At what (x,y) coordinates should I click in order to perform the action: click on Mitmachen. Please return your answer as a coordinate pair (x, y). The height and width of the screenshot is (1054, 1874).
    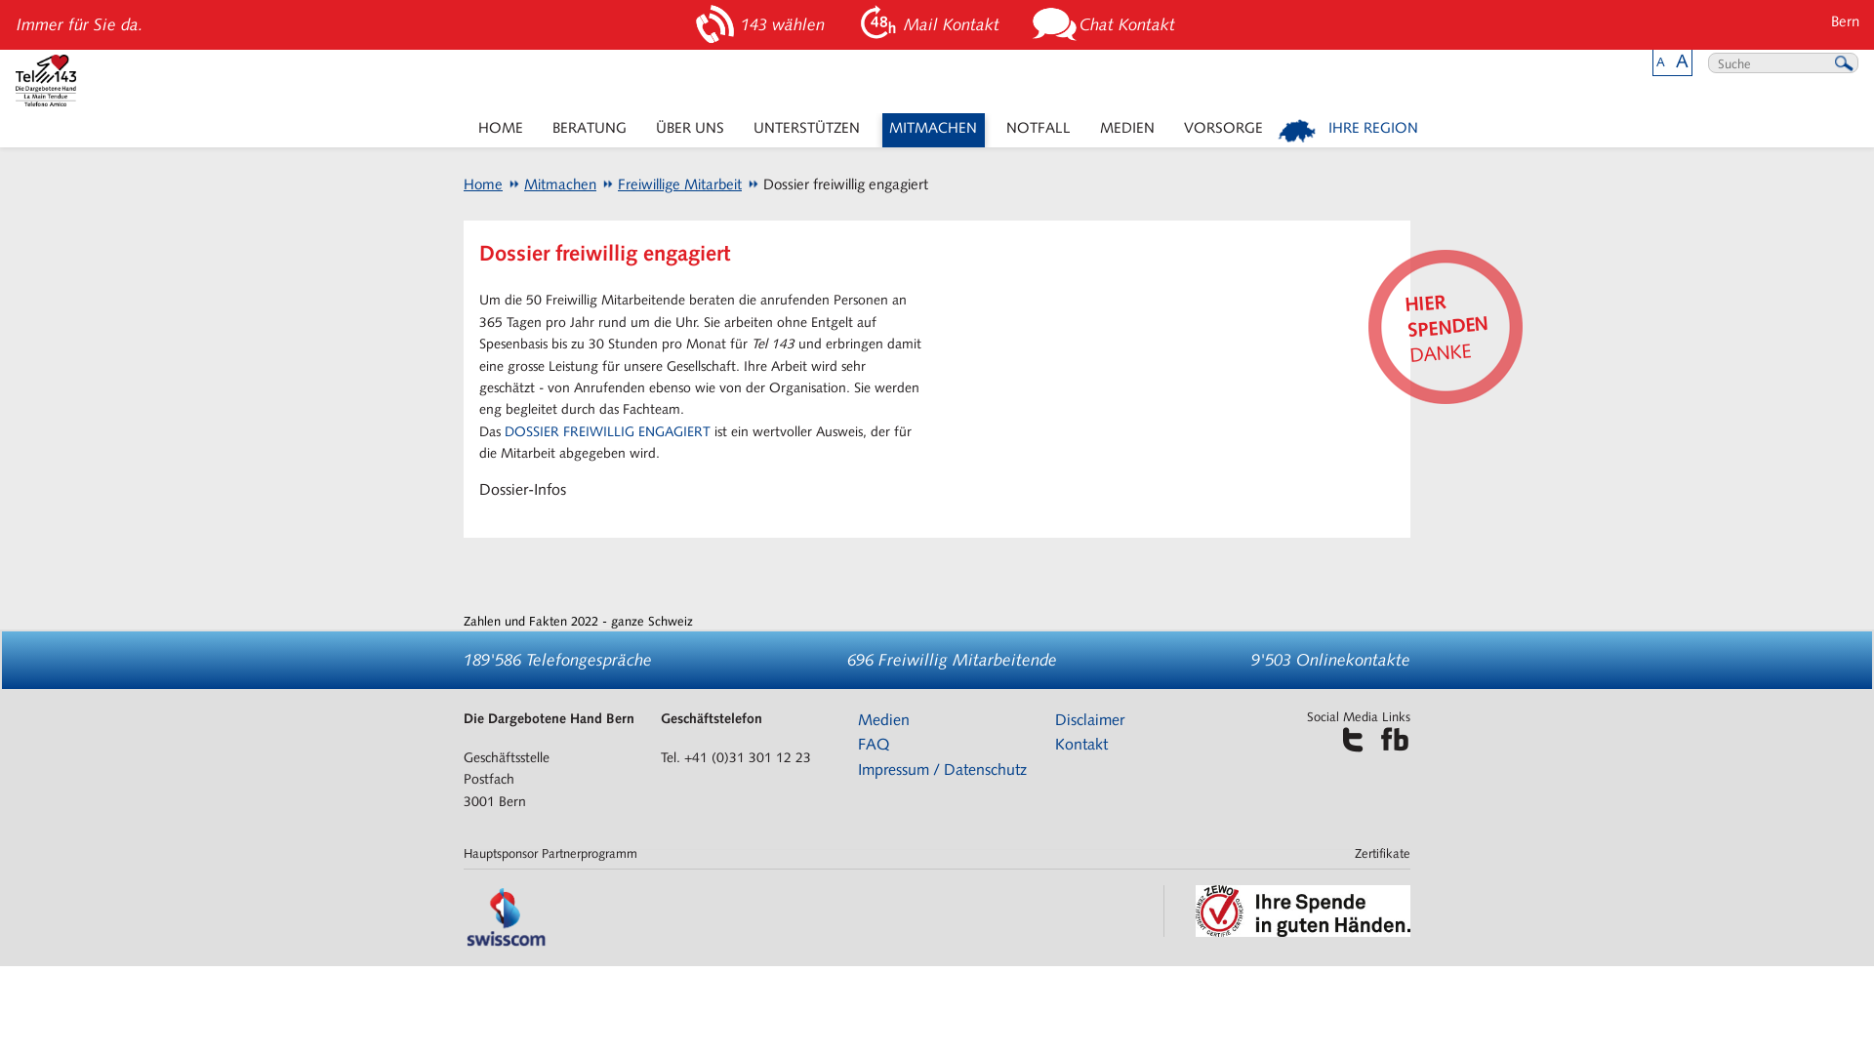
    Looking at the image, I should click on (551, 184).